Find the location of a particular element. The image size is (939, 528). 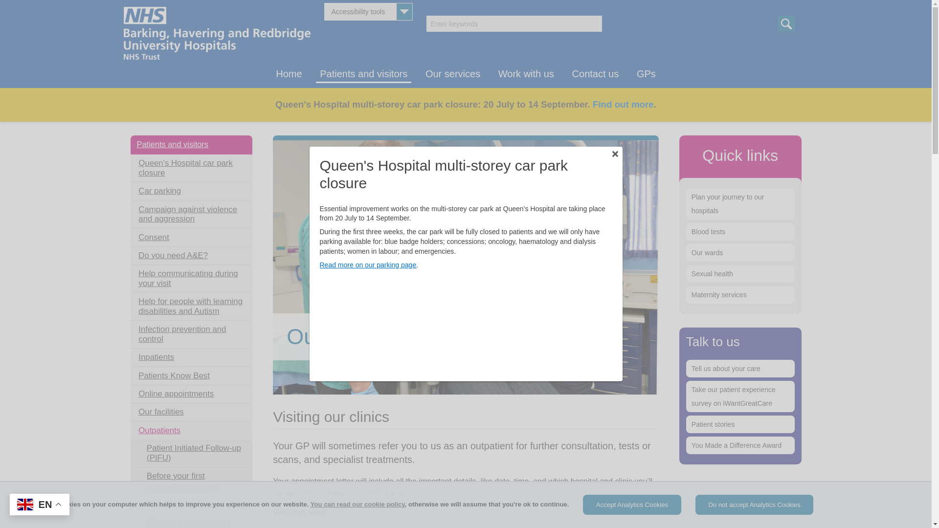

Find out more is located at coordinates (623, 104).